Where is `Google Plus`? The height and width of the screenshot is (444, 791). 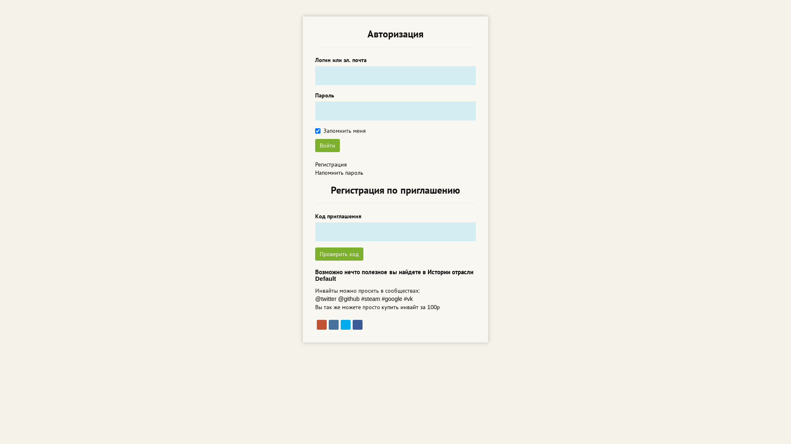 Google Plus is located at coordinates (322, 325).